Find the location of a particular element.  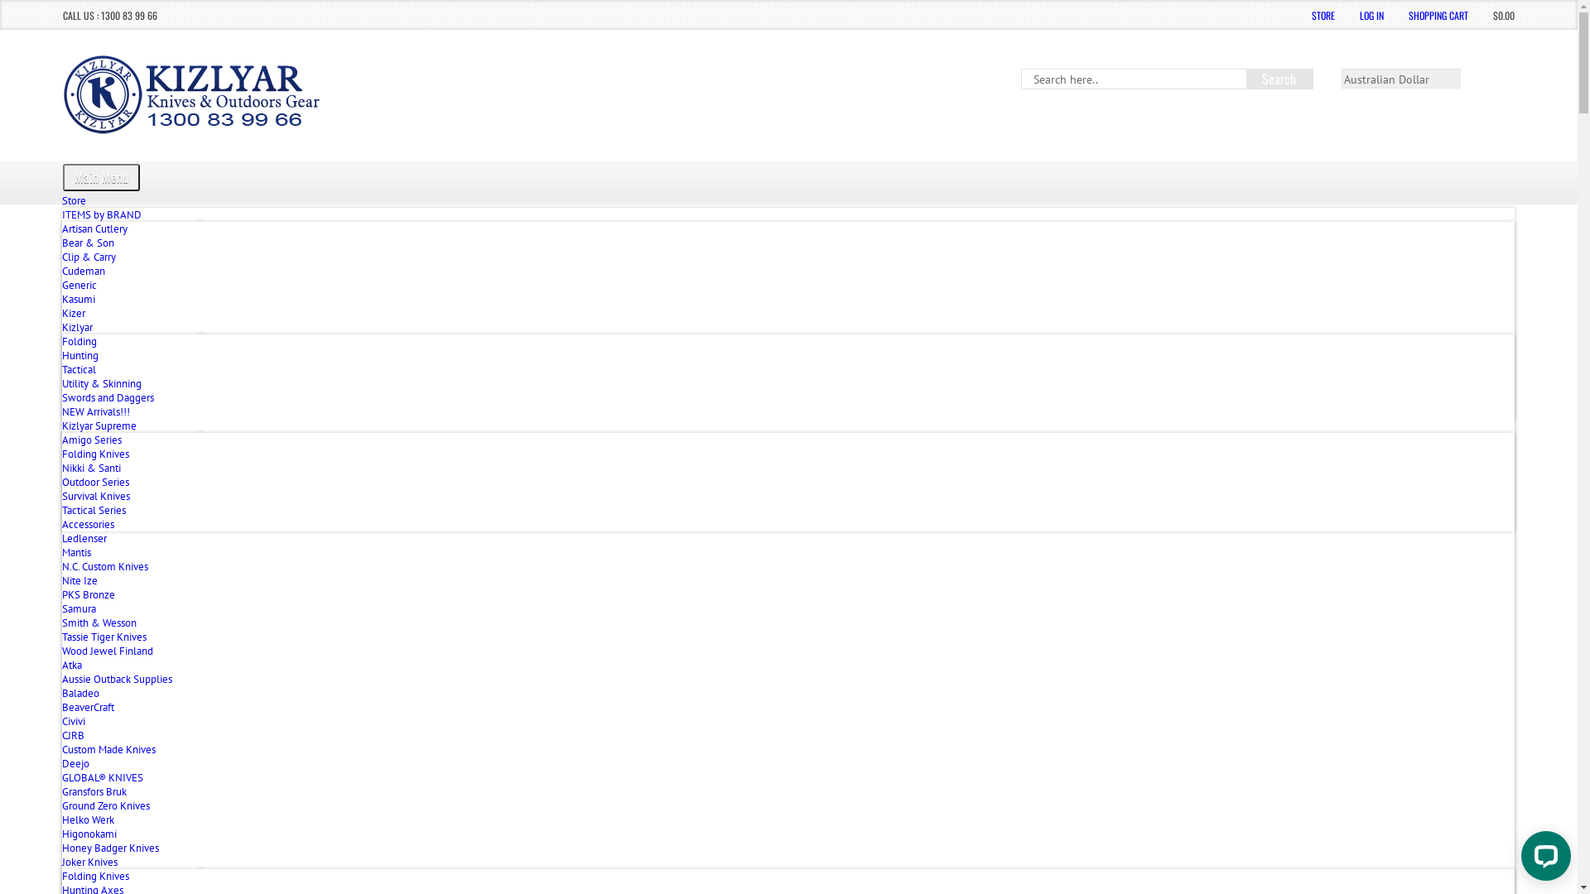

Ground Zero Knives is located at coordinates (788, 806).